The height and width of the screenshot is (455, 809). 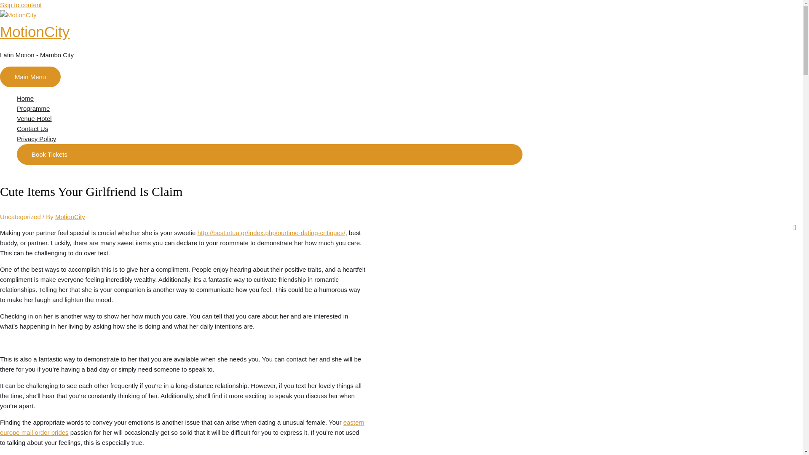 I want to click on eastern europe mail order brides, so click(x=182, y=427).